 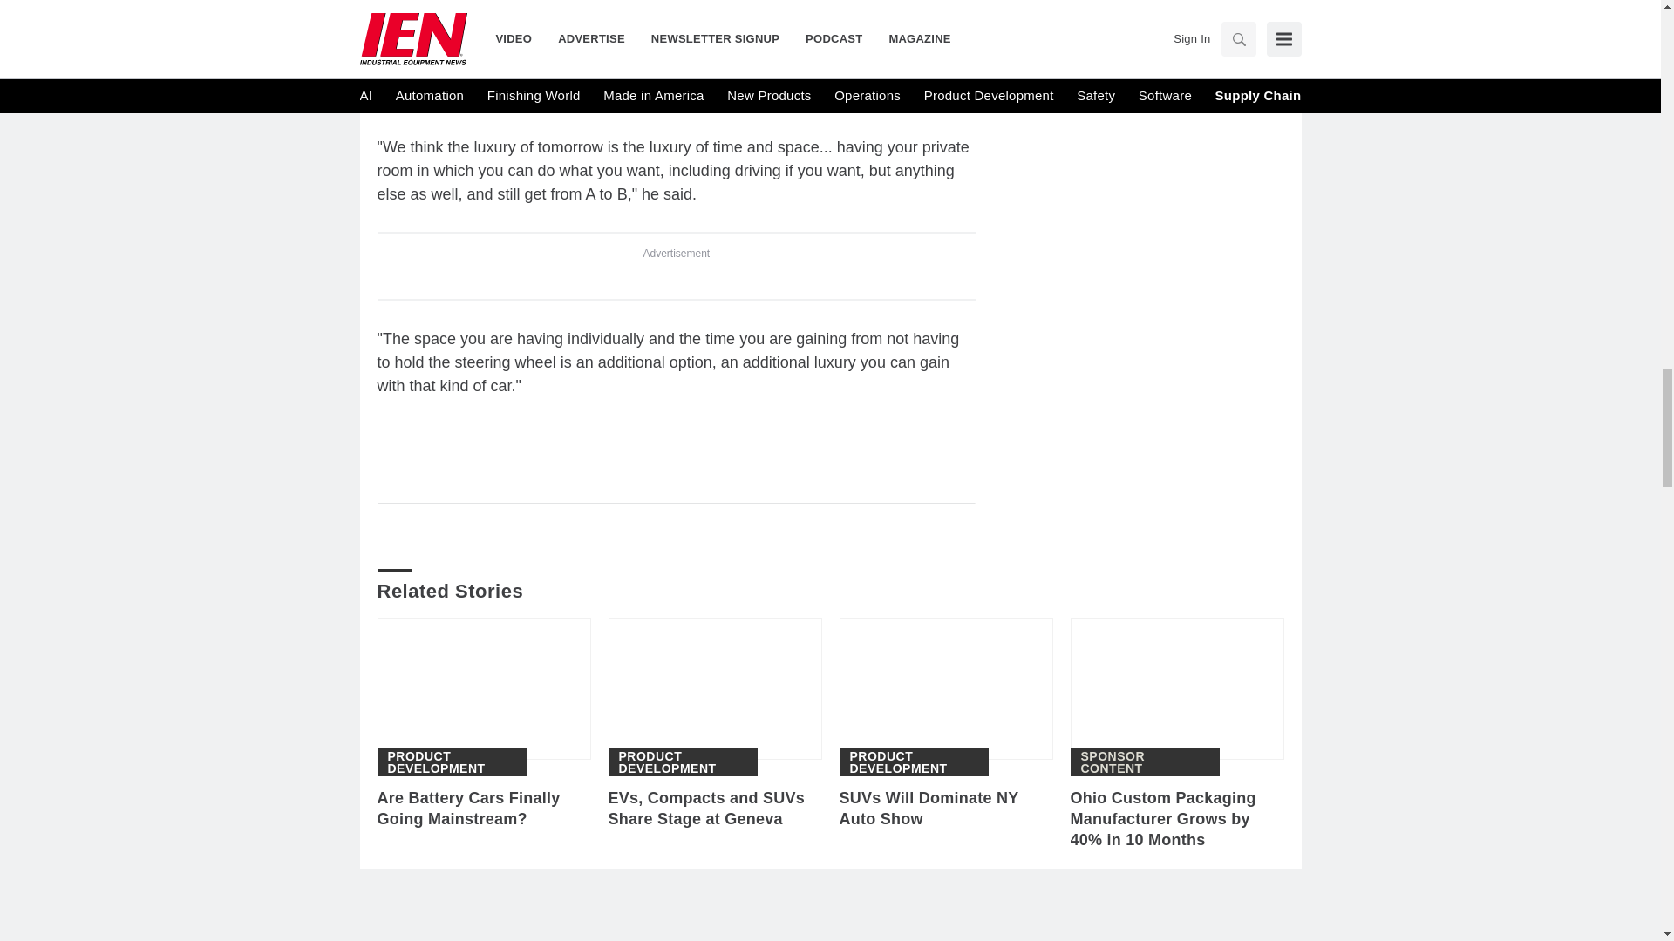 I want to click on Product Development, so click(x=684, y=762).